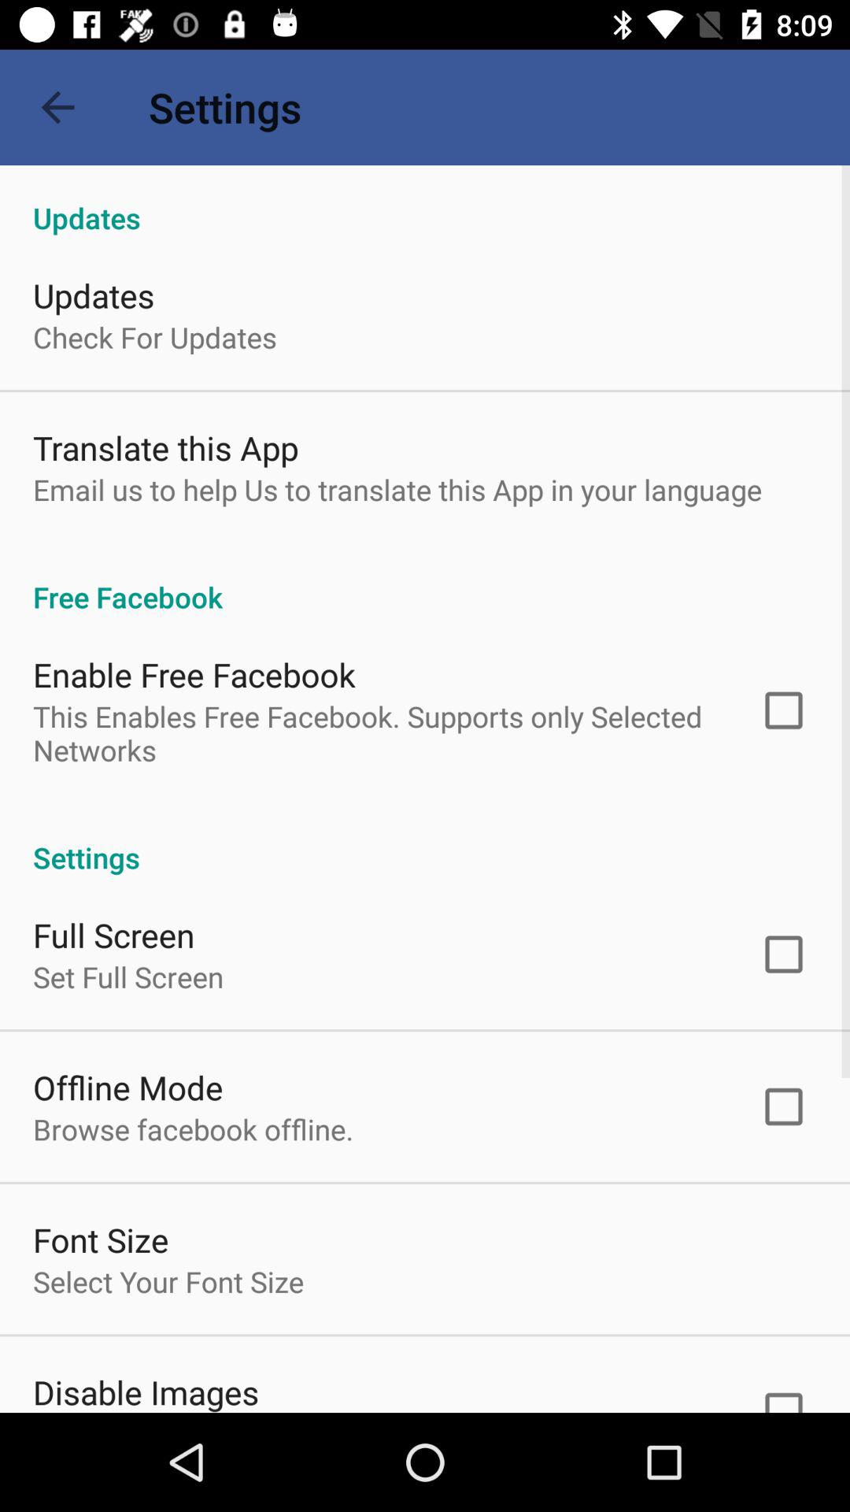  Describe the element at coordinates (128, 1087) in the screenshot. I see `choose the app below set full screen app` at that location.